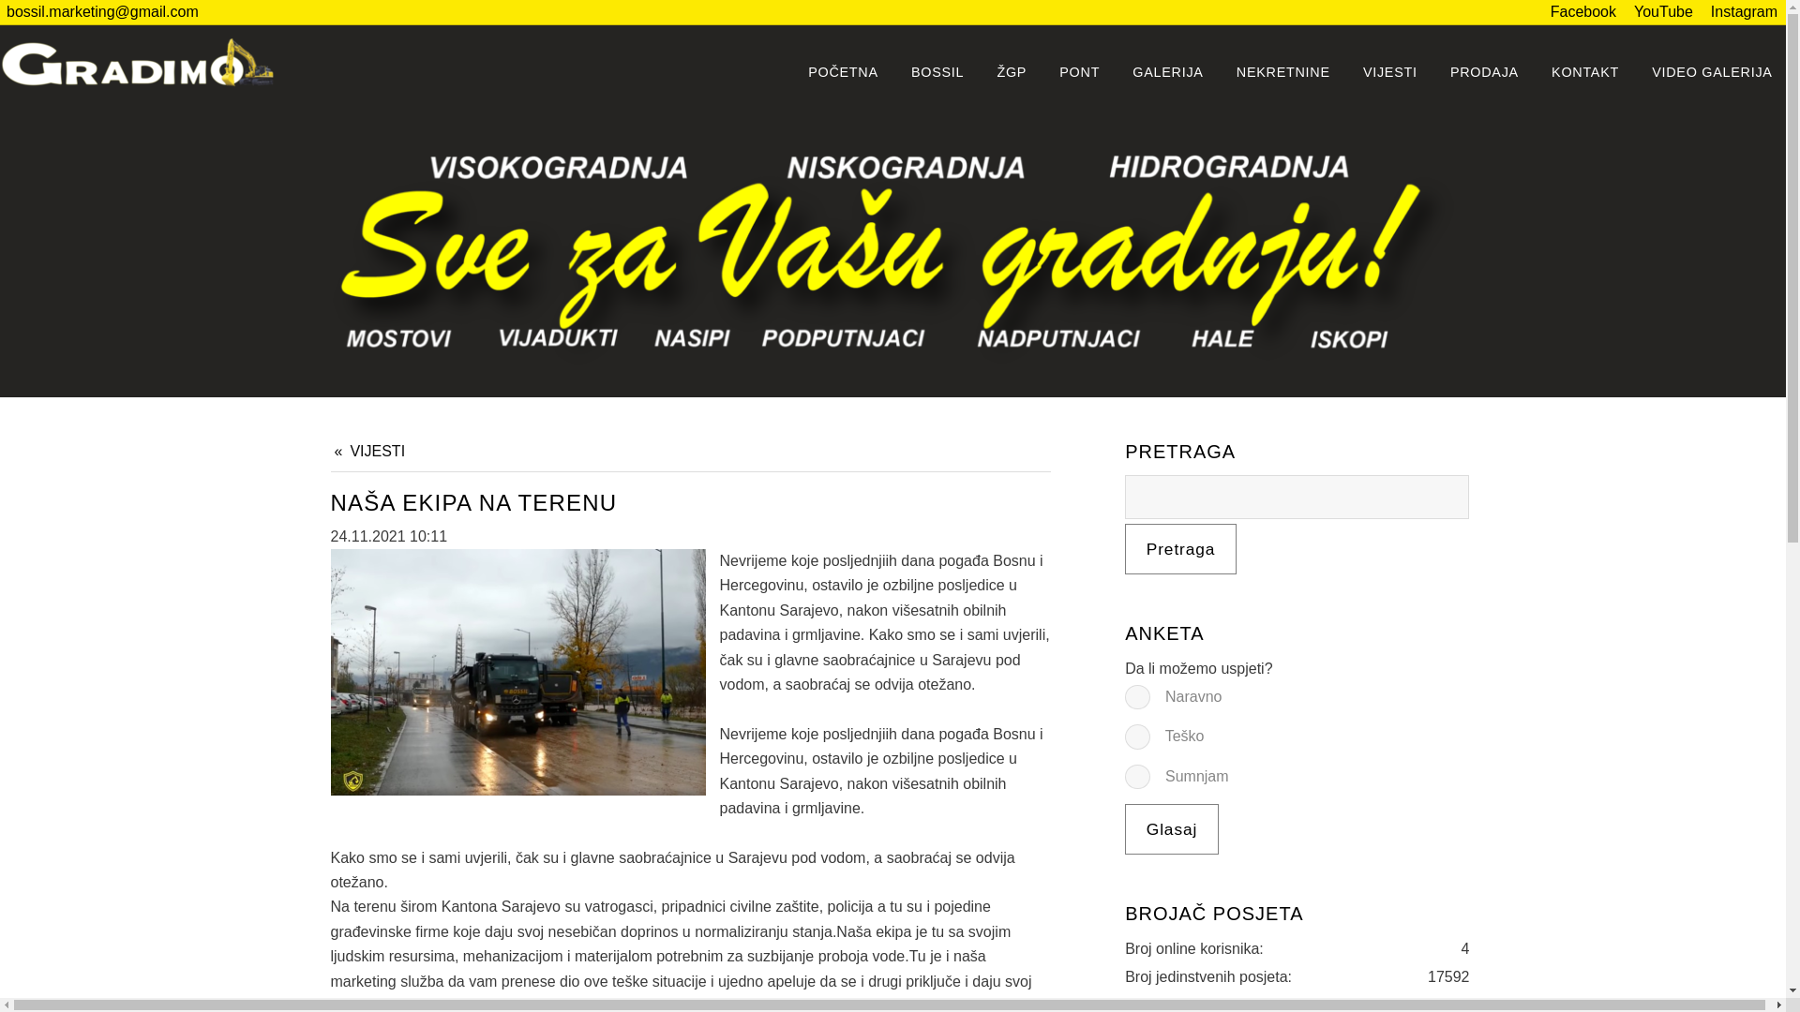 This screenshot has width=1800, height=1012. What do you see at coordinates (1080, 72) in the screenshot?
I see `PONT` at bounding box center [1080, 72].